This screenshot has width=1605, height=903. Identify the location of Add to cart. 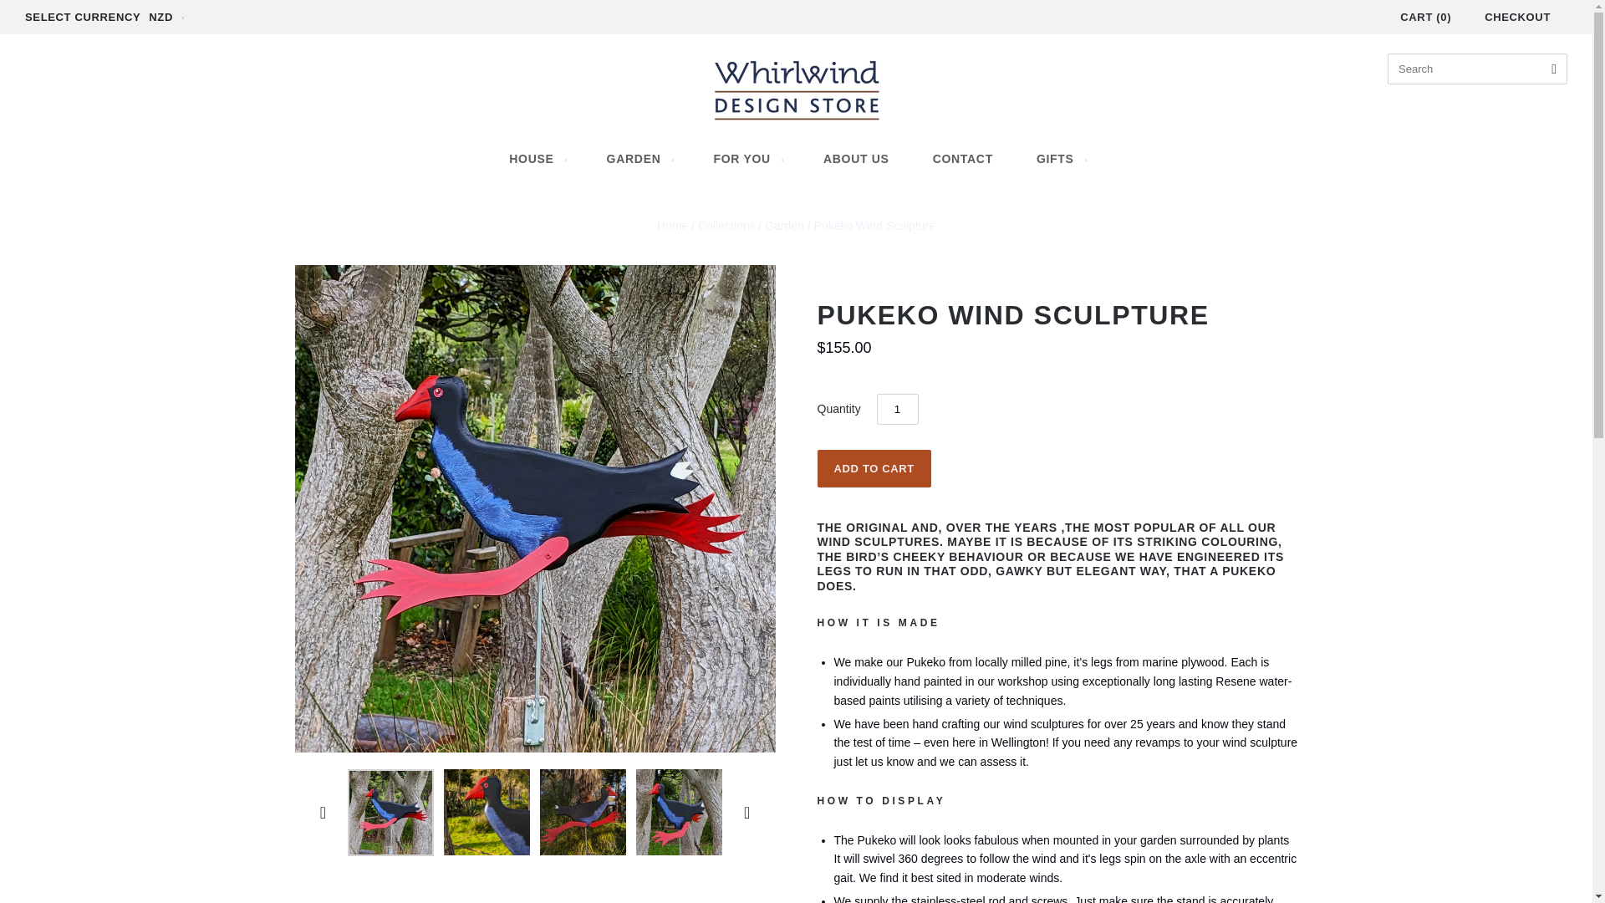
(874, 468).